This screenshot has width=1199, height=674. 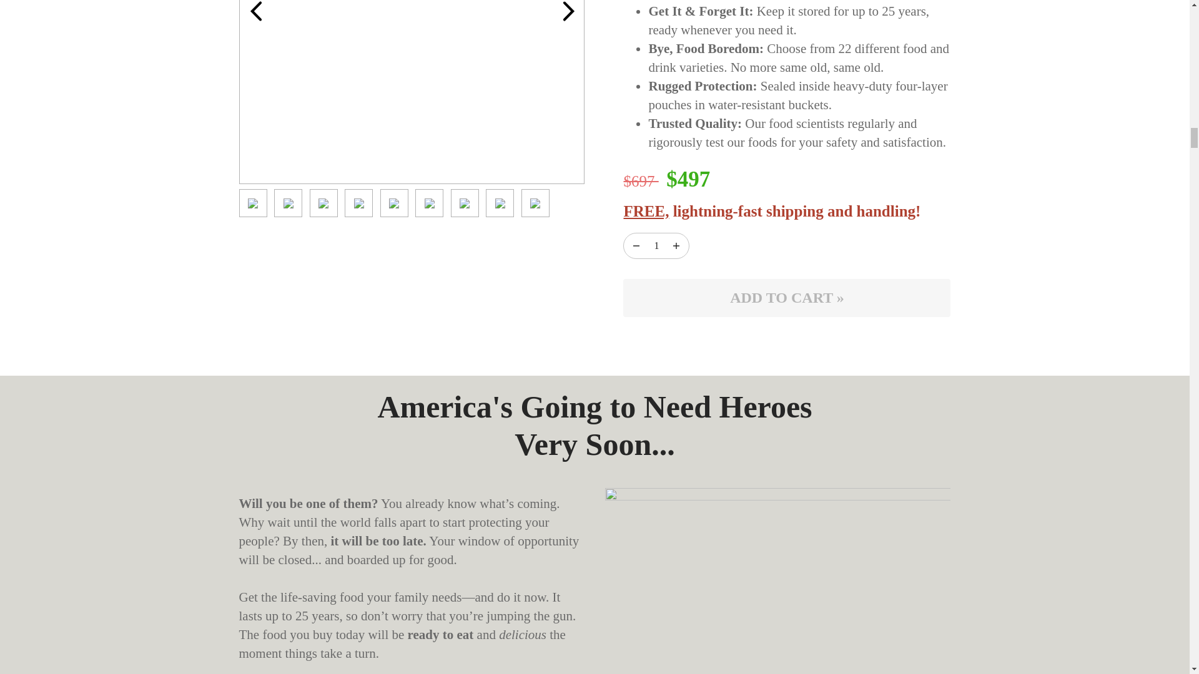 What do you see at coordinates (255, 14) in the screenshot?
I see `Go to the previous slide Preview` at bounding box center [255, 14].